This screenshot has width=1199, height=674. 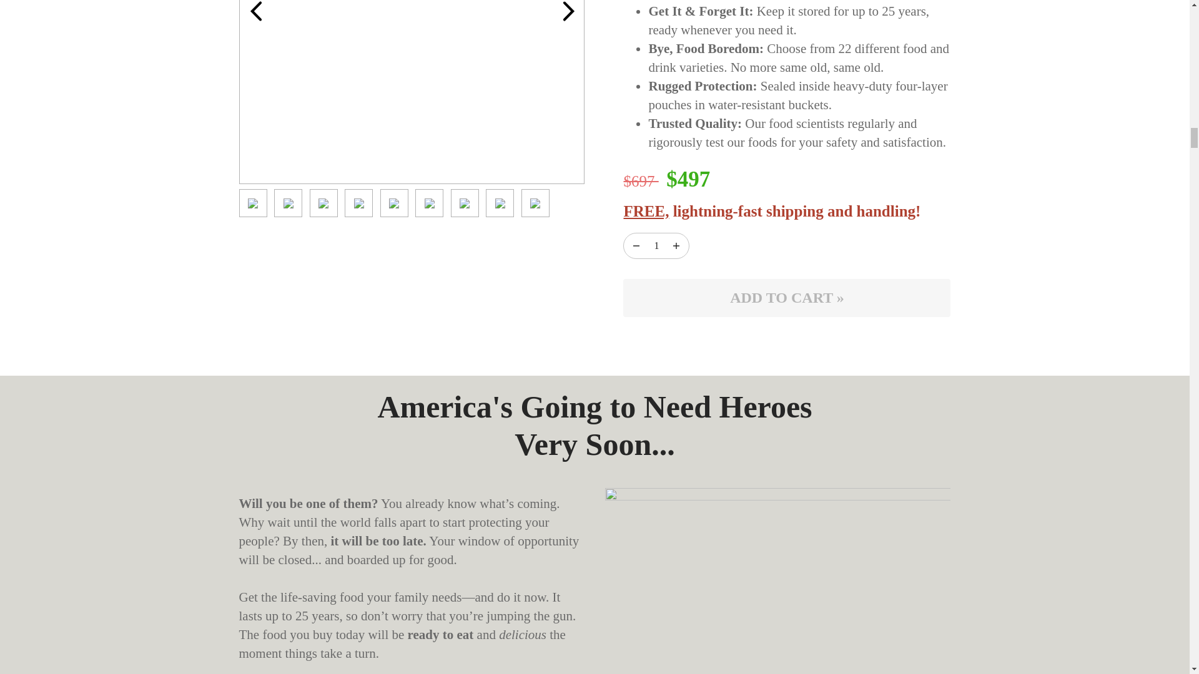 What do you see at coordinates (255, 14) in the screenshot?
I see `Go to the previous slide Preview` at bounding box center [255, 14].